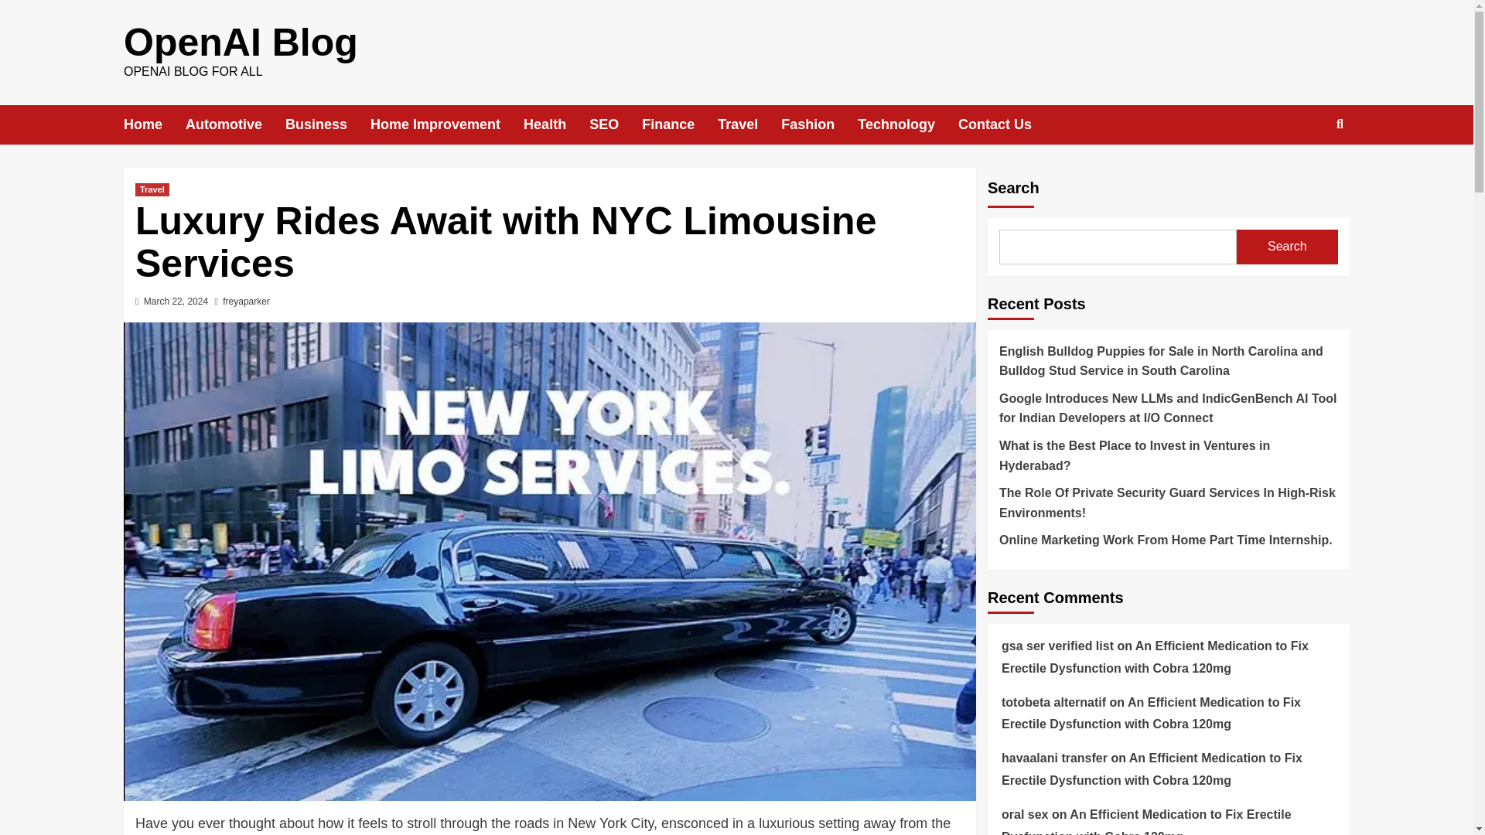  Describe the element at coordinates (176, 302) in the screenshot. I see `March 22, 2024` at that location.